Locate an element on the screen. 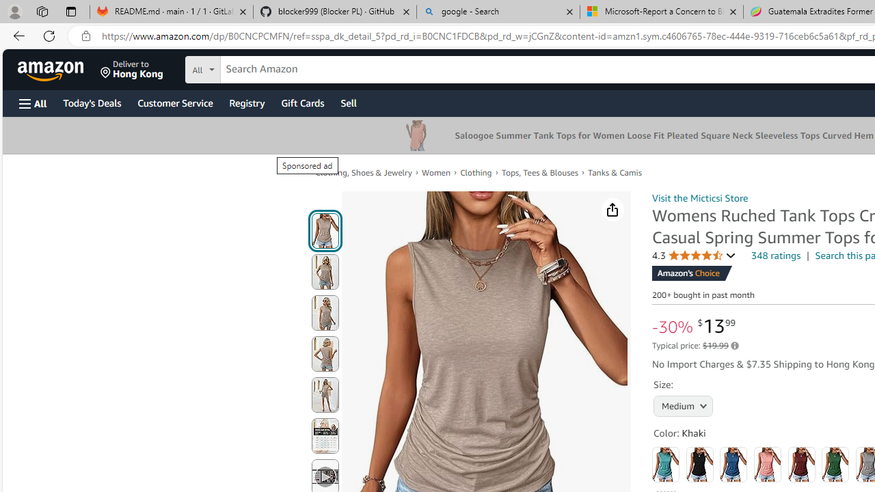  Coral is located at coordinates (768, 465).